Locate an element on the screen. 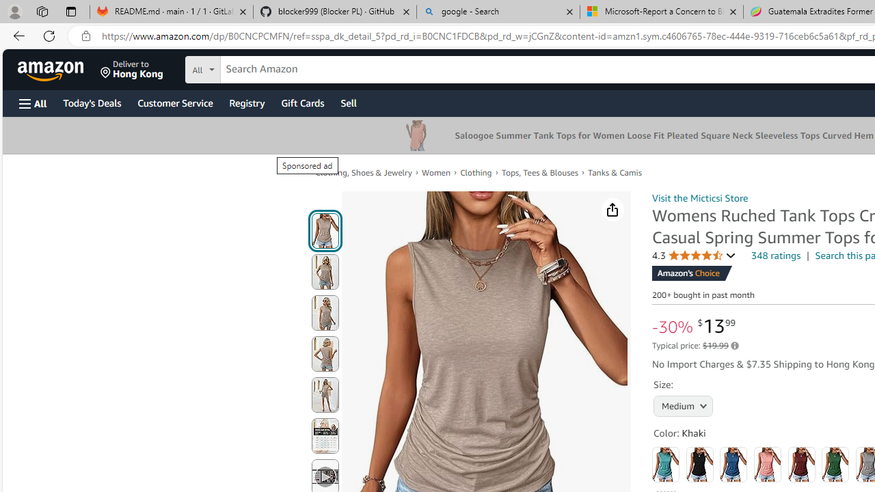  Coral is located at coordinates (768, 465).